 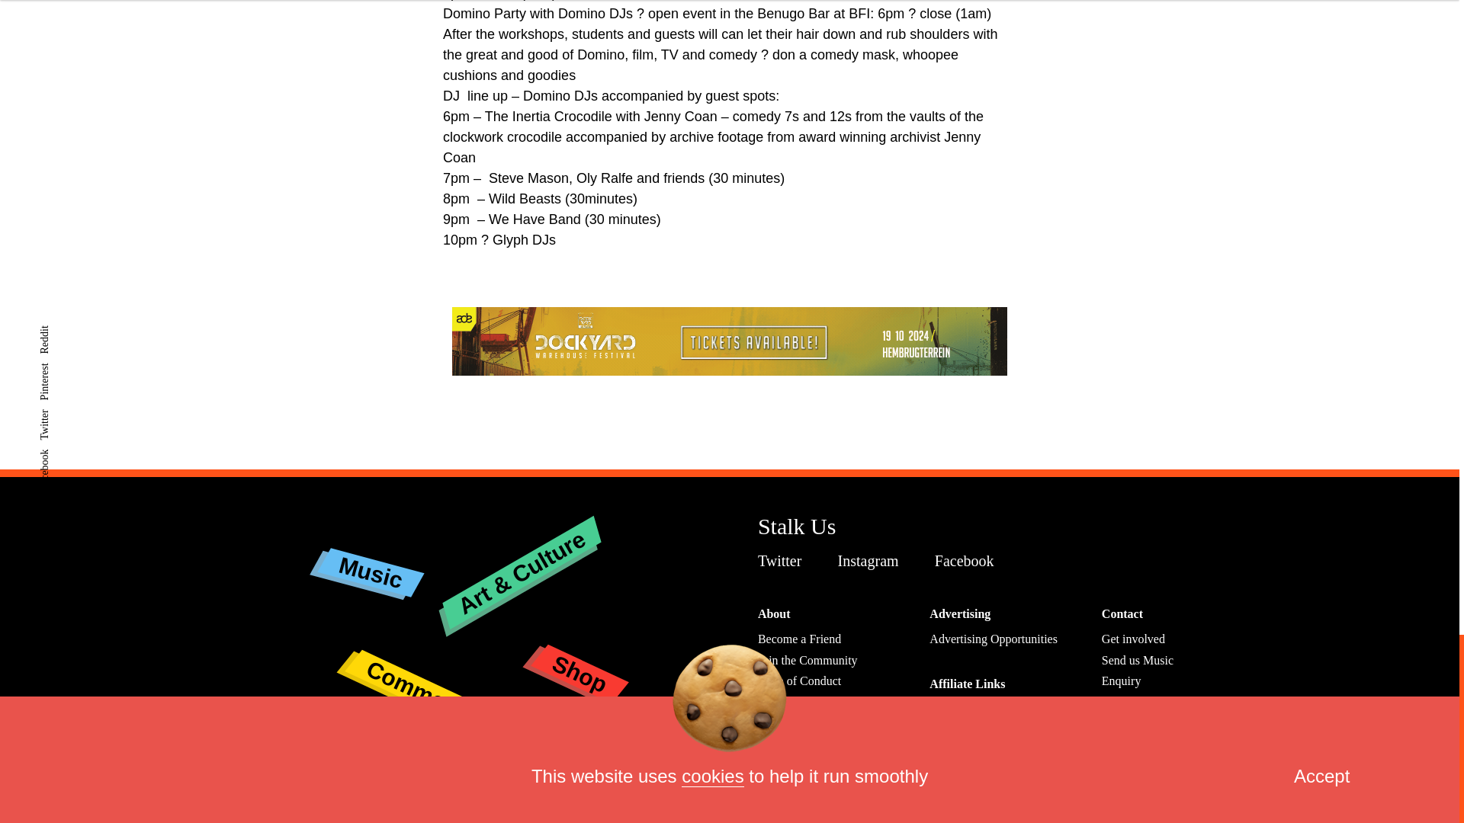 I want to click on Commentary, so click(x=433, y=661).